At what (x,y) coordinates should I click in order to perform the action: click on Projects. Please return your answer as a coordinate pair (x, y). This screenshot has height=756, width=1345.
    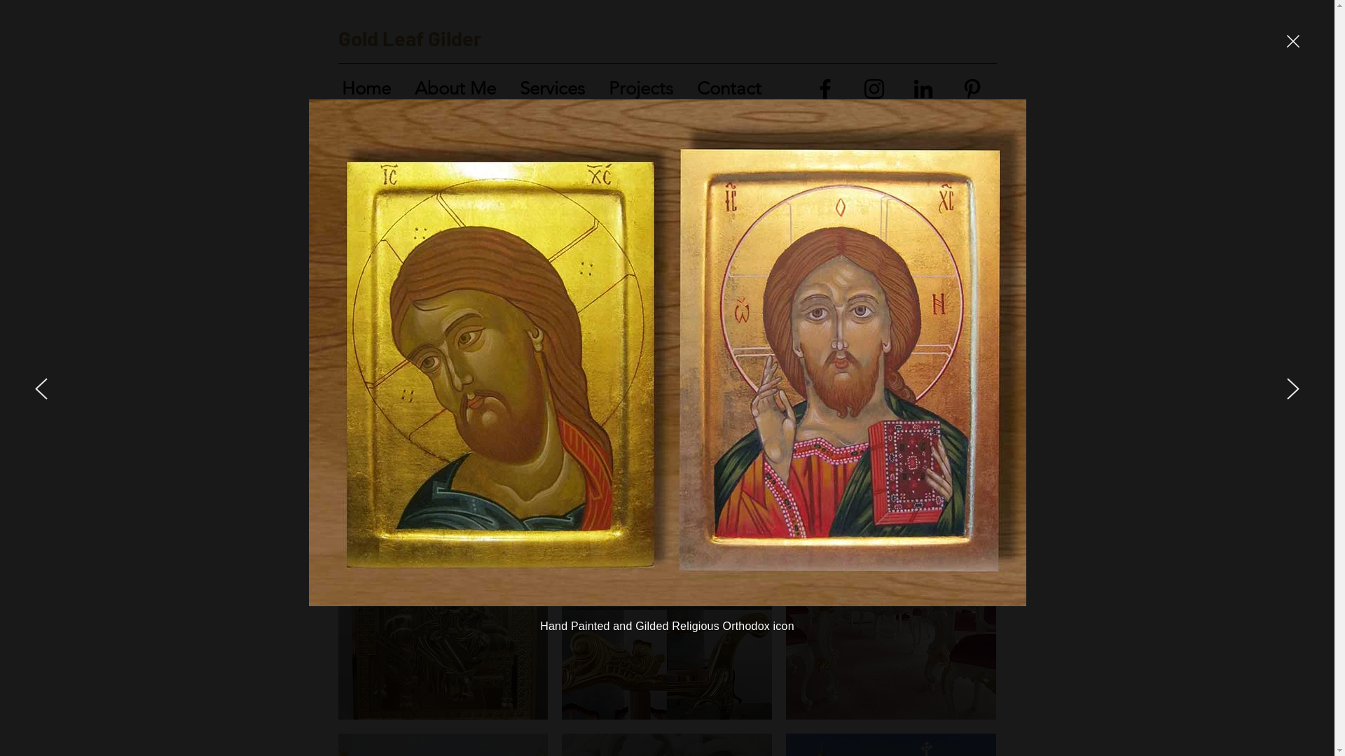
    Looking at the image, I should click on (644, 88).